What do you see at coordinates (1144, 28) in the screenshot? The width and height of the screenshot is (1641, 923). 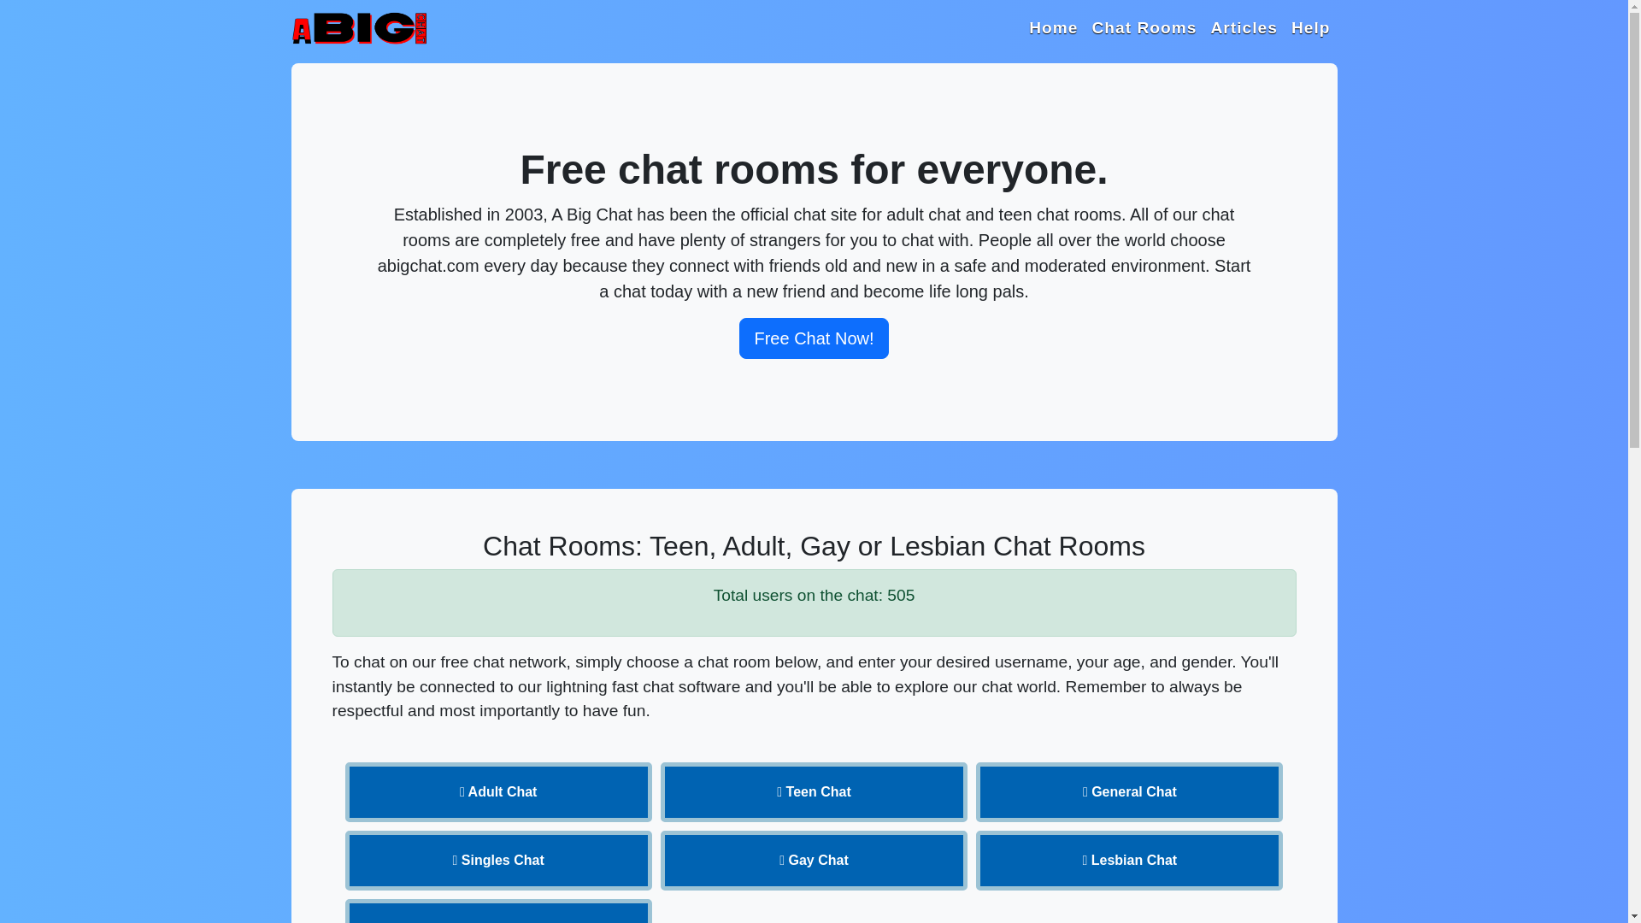 I see `Chat Rooms` at bounding box center [1144, 28].